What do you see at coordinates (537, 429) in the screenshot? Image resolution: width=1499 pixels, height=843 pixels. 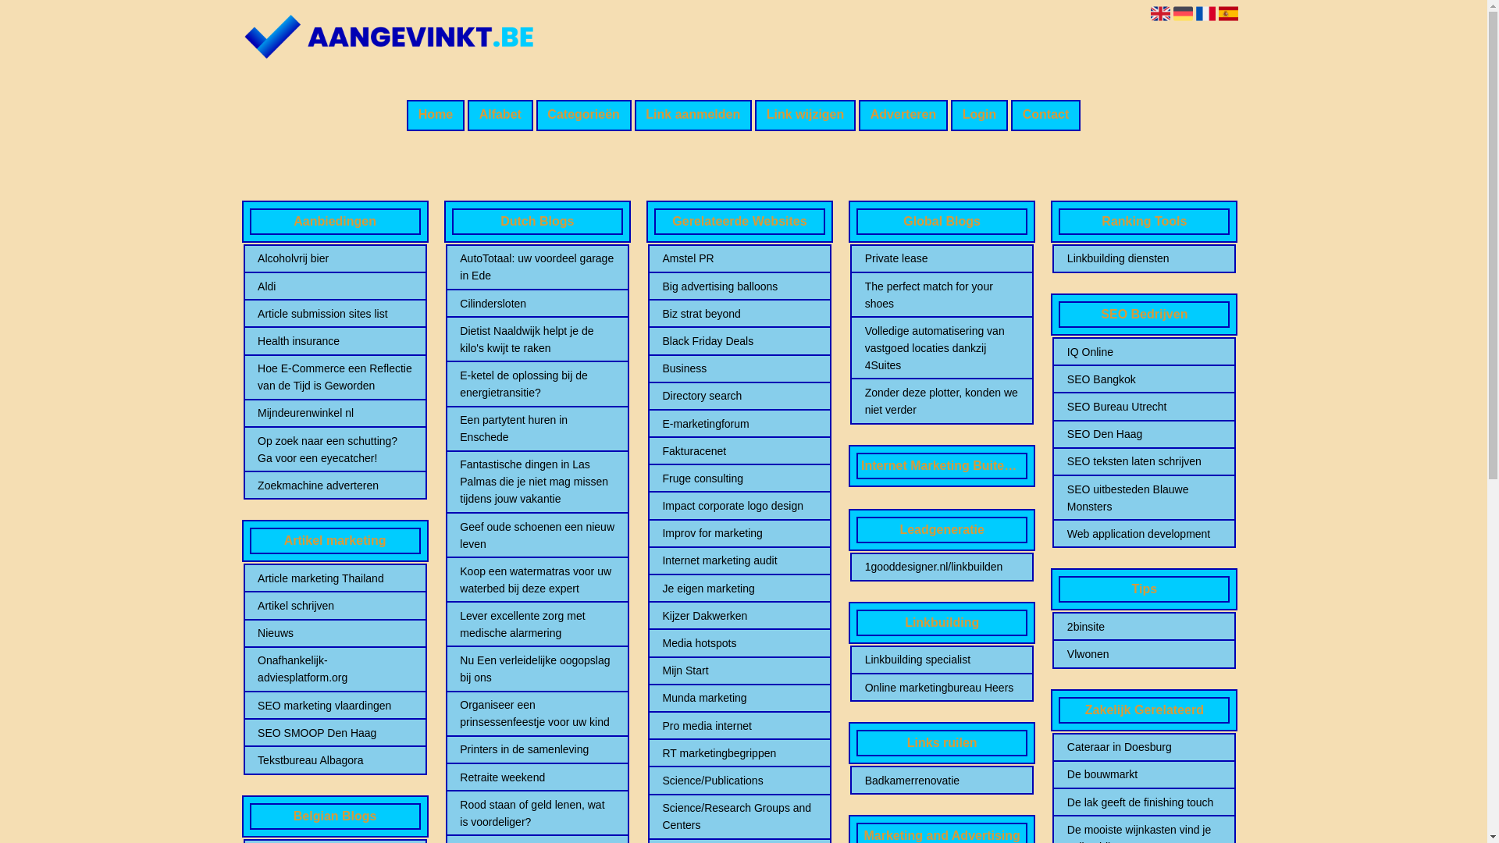 I see `Een partytent huren in Enschede` at bounding box center [537, 429].